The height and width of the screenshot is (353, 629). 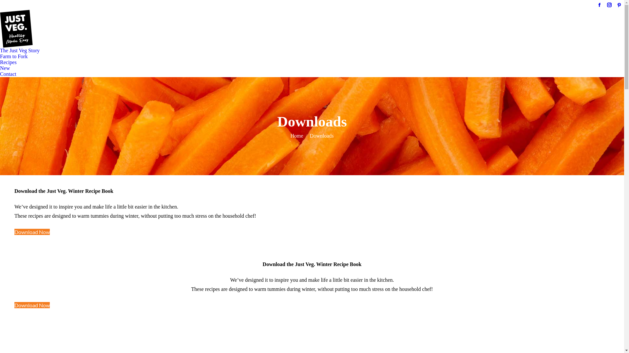 What do you see at coordinates (5, 68) in the screenshot?
I see `New` at bounding box center [5, 68].